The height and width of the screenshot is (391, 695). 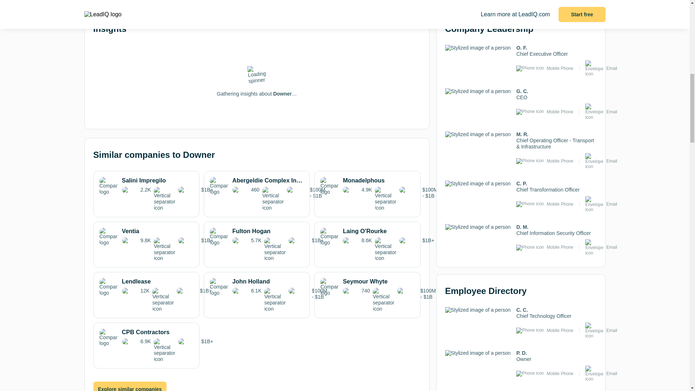 What do you see at coordinates (343, 1) in the screenshot?
I see `Email Format` at bounding box center [343, 1].